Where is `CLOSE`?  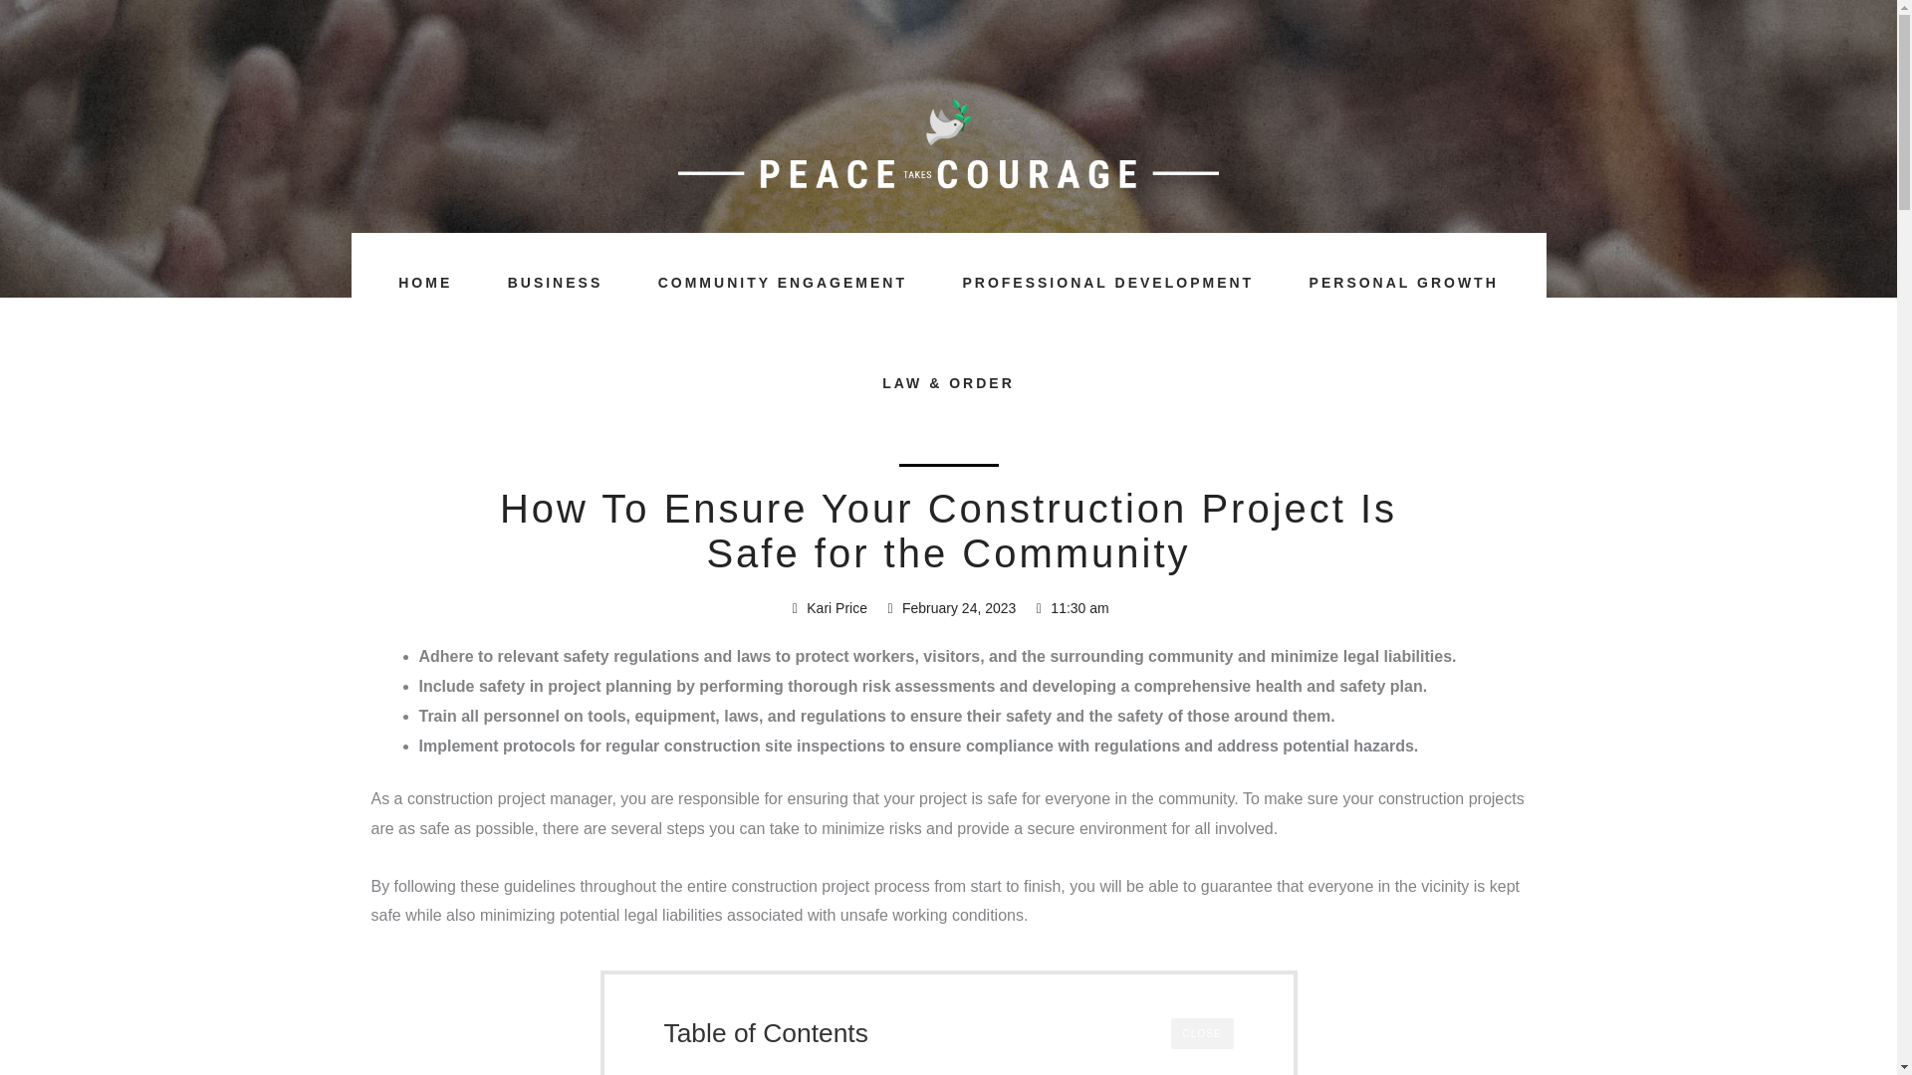 CLOSE is located at coordinates (1201, 1033).